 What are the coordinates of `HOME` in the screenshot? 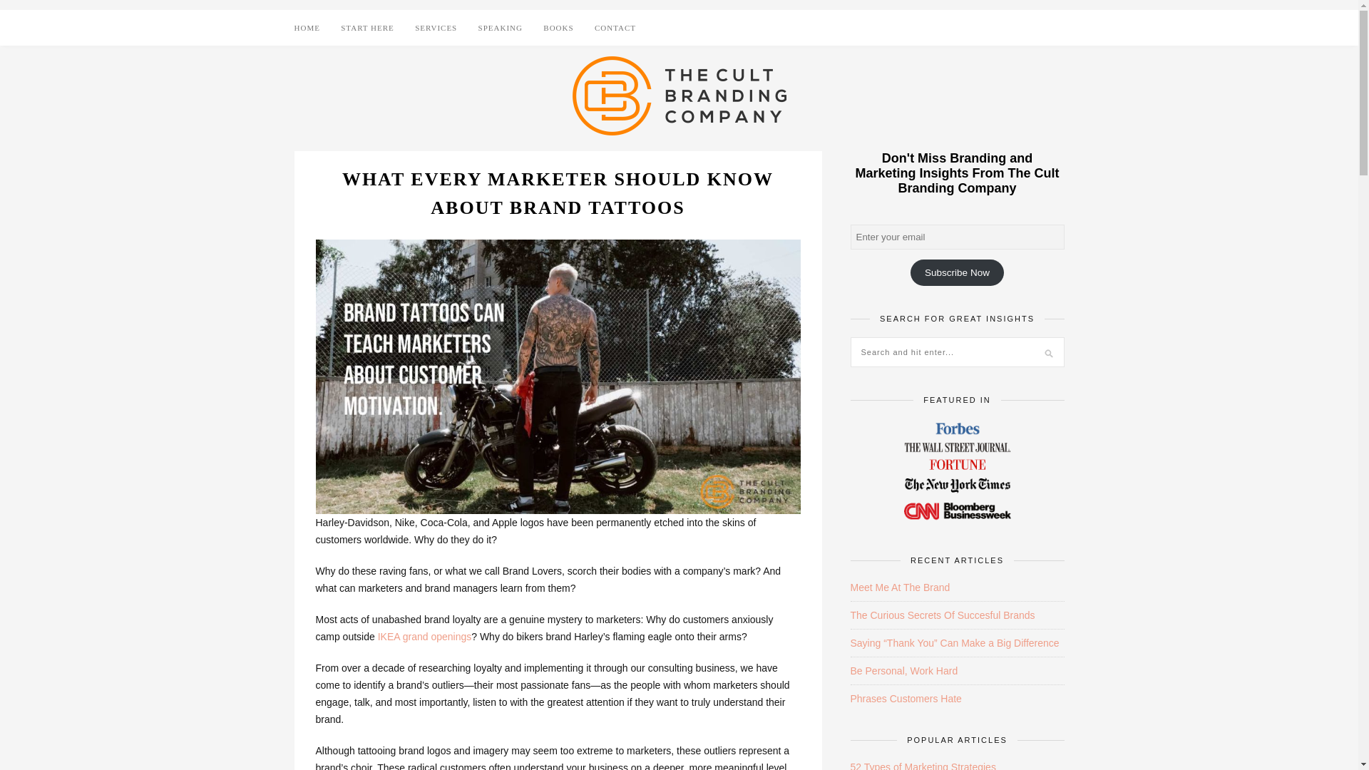 It's located at (307, 27).